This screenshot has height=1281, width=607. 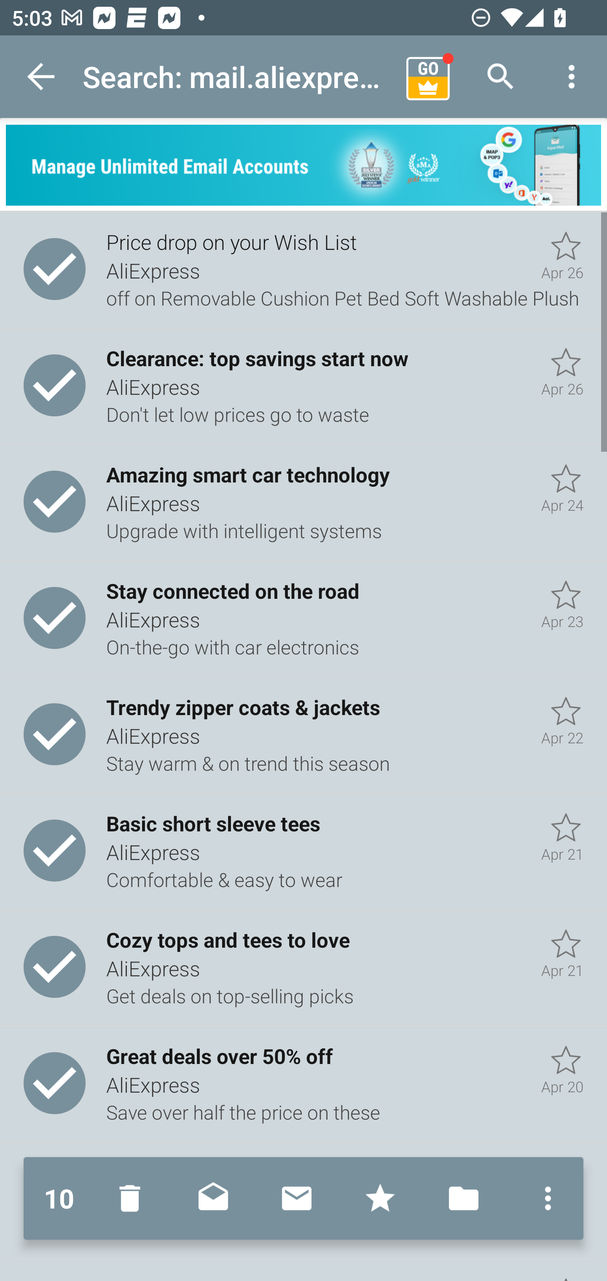 I want to click on Search, so click(x=501, y=77).